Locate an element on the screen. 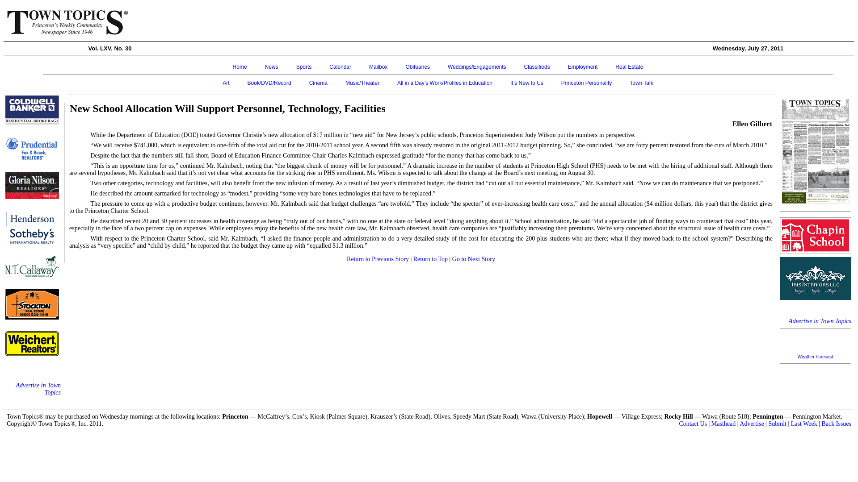 This screenshot has height=482, width=858. Return to Top is located at coordinates (431, 236).